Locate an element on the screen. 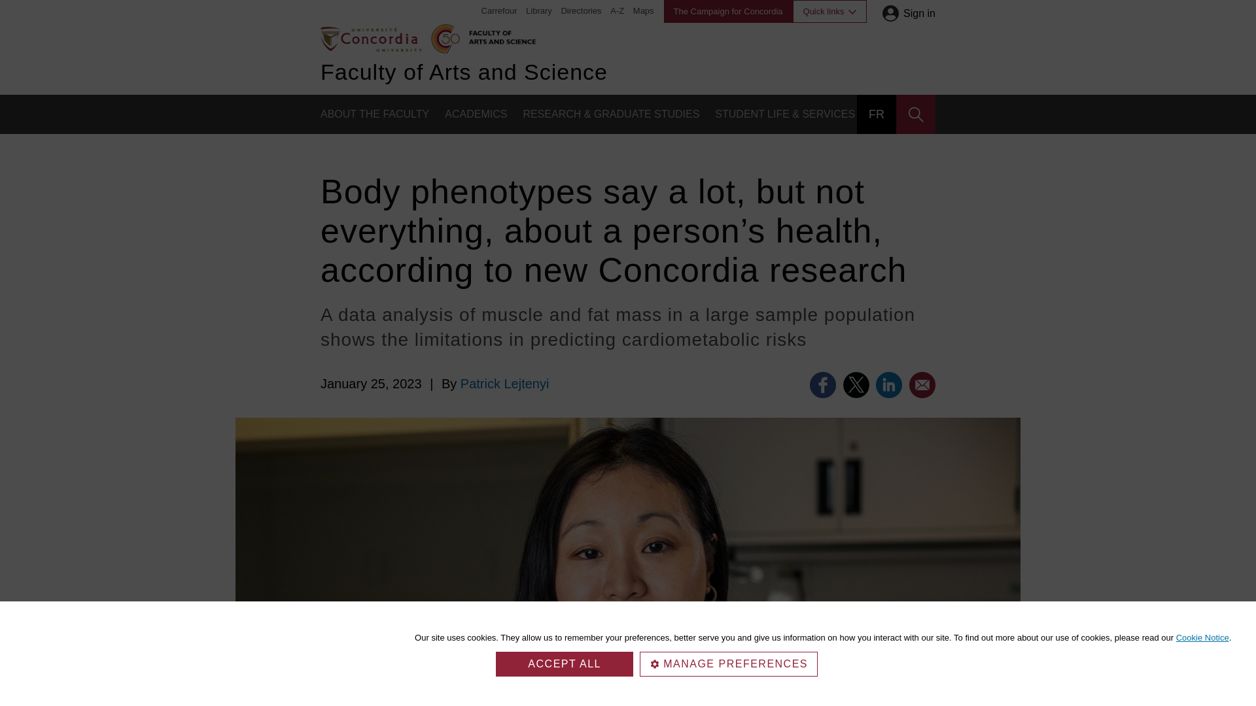 The image size is (1256, 706). Faculty of Arts and Science is located at coordinates (500, 35).